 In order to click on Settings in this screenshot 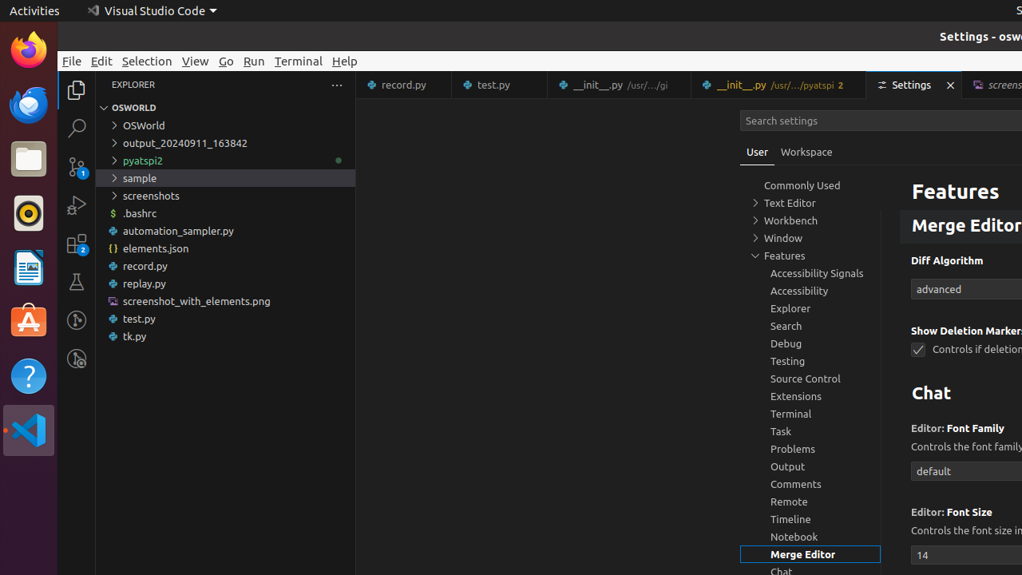, I will do `click(915, 85)`.